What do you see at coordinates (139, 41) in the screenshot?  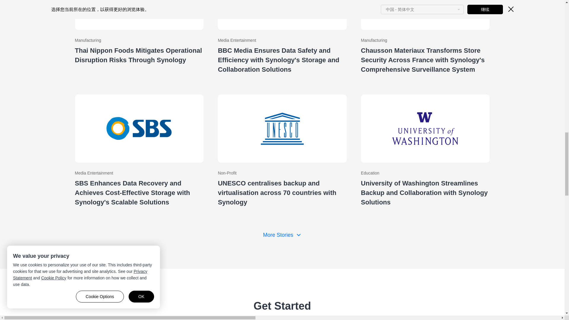 I see `TH ThaiNipponFoods` at bounding box center [139, 41].